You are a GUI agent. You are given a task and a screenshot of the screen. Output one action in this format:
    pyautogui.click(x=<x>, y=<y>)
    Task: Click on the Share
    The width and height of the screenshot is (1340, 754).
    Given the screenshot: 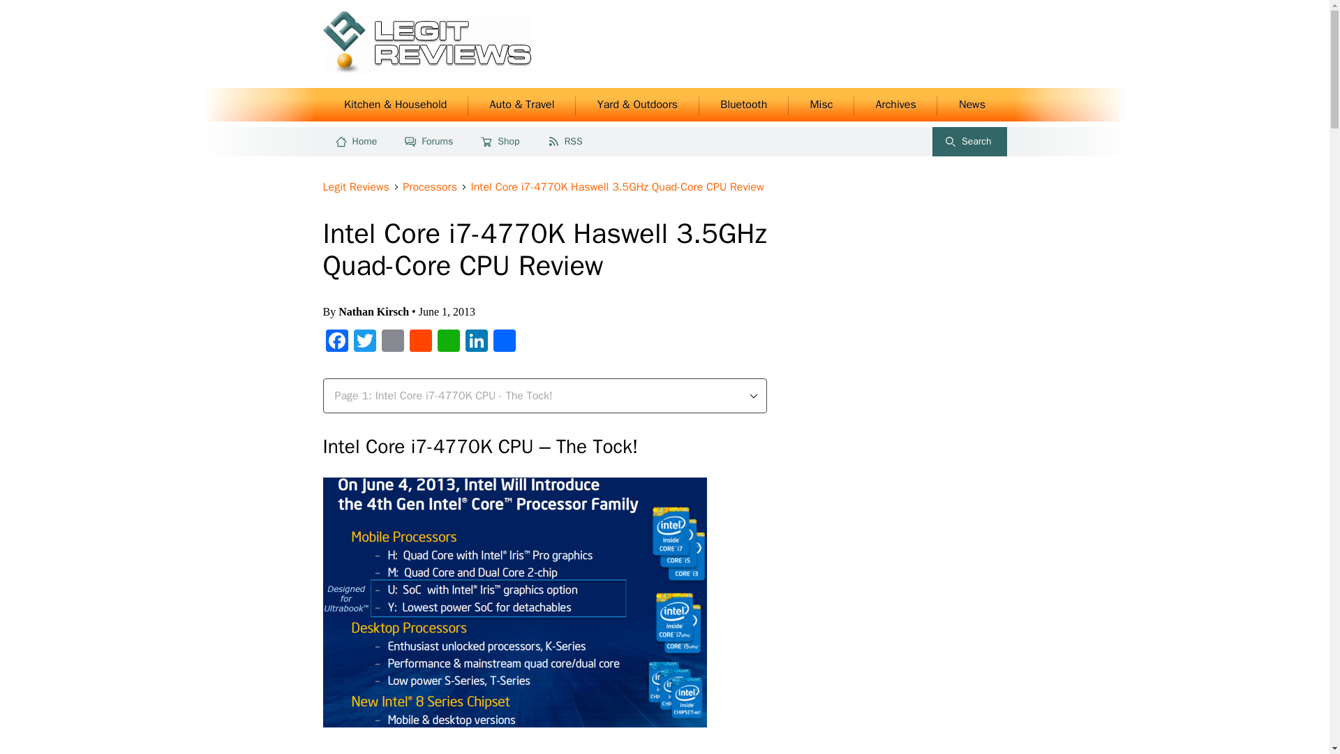 What is the action you would take?
    pyautogui.click(x=504, y=342)
    